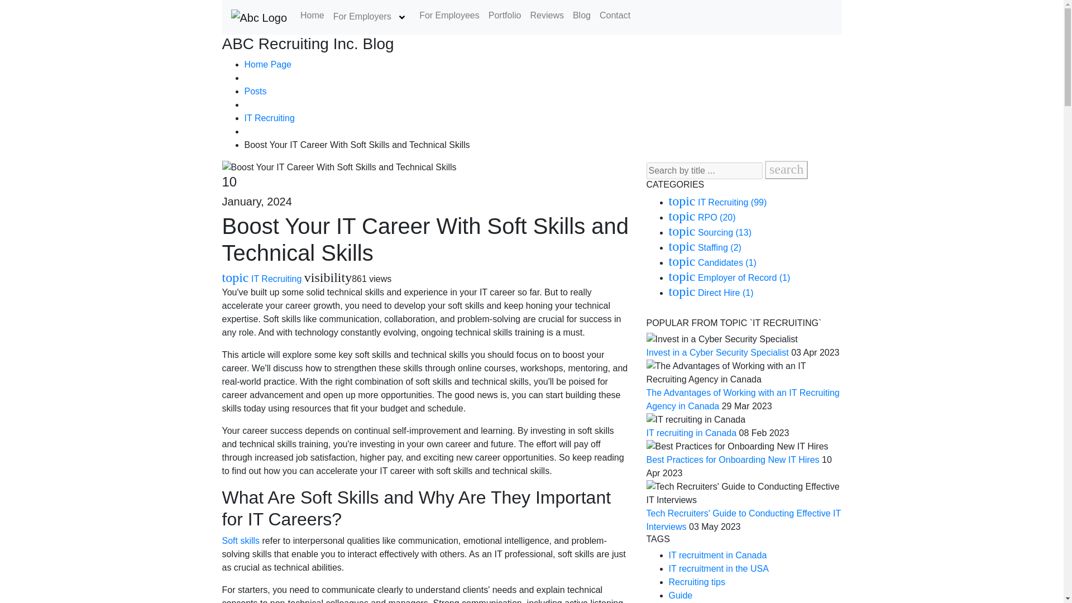  What do you see at coordinates (312, 15) in the screenshot?
I see `Home` at bounding box center [312, 15].